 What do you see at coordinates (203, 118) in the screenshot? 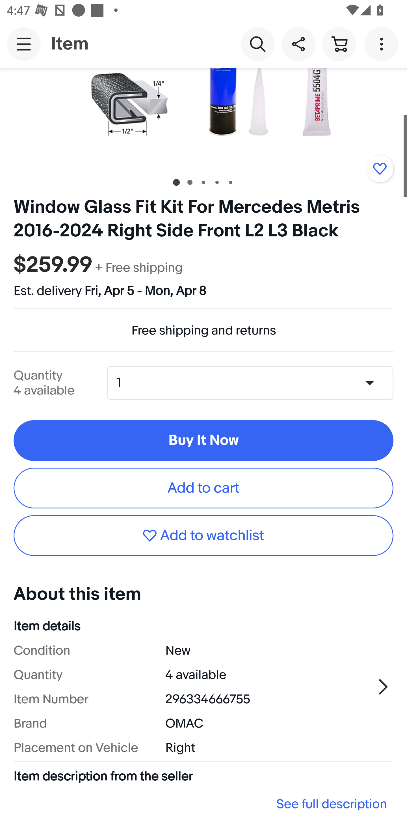
I see `Item image 1 of 10` at bounding box center [203, 118].